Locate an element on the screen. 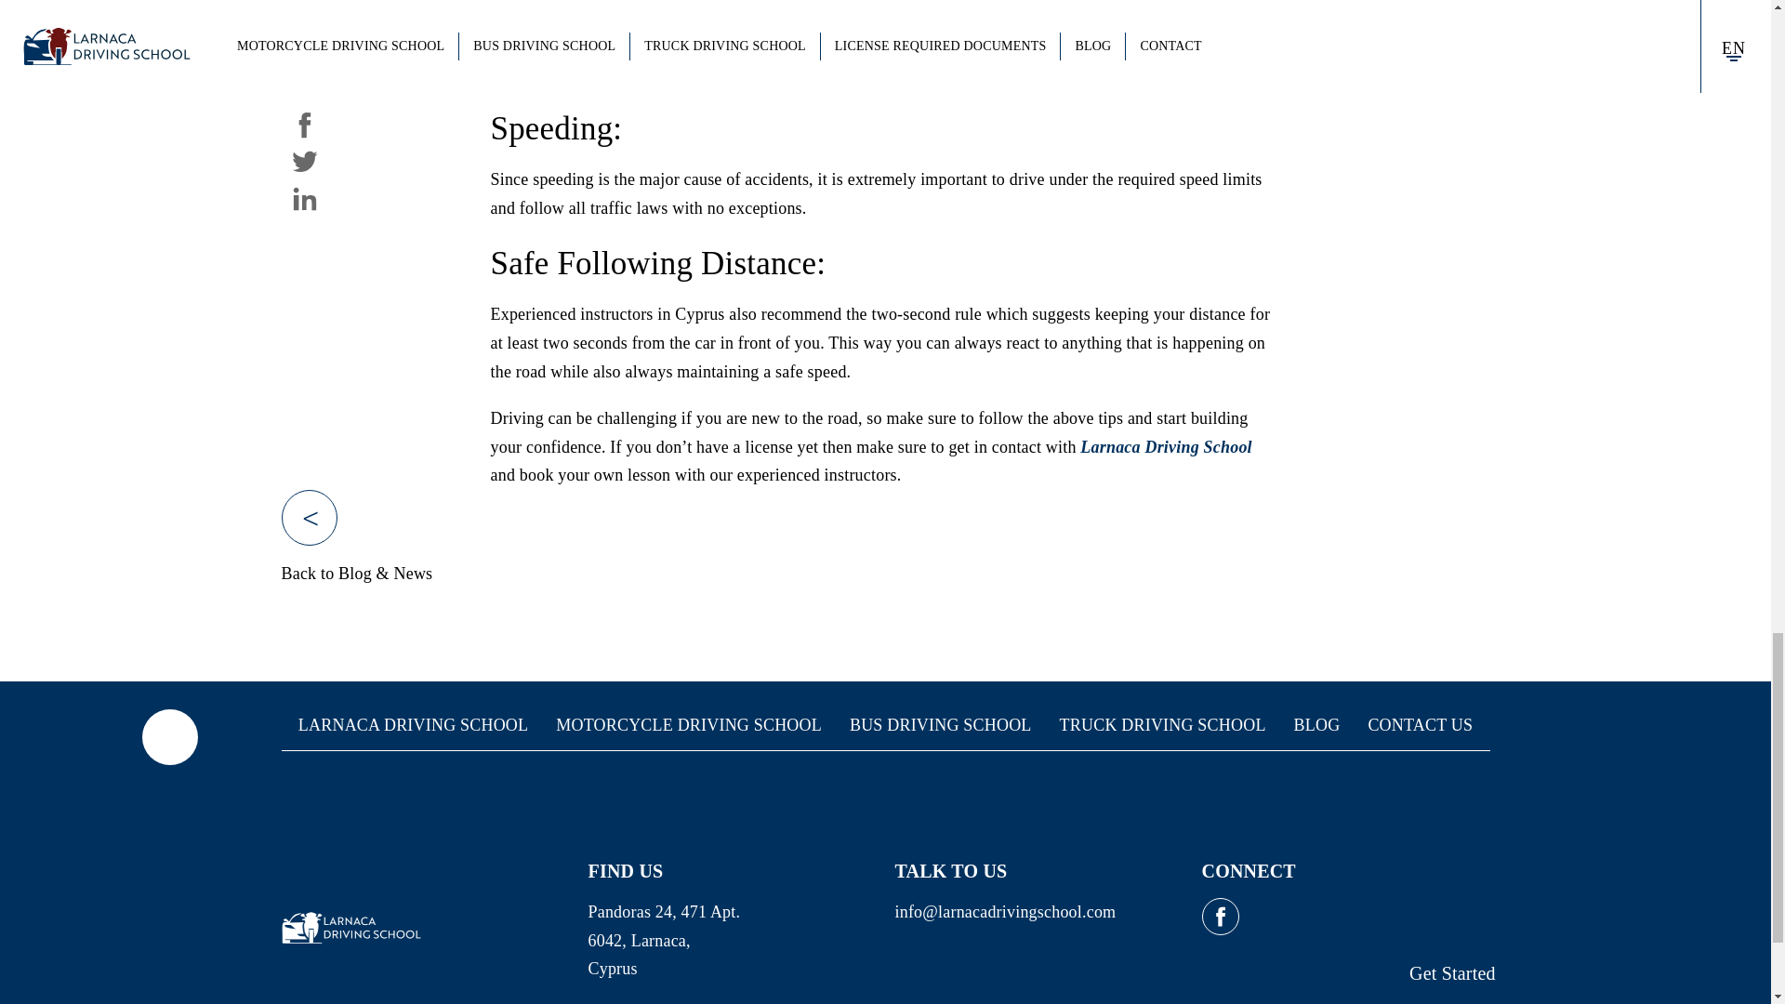 This screenshot has height=1004, width=1785. CONTACT US is located at coordinates (1420, 725).